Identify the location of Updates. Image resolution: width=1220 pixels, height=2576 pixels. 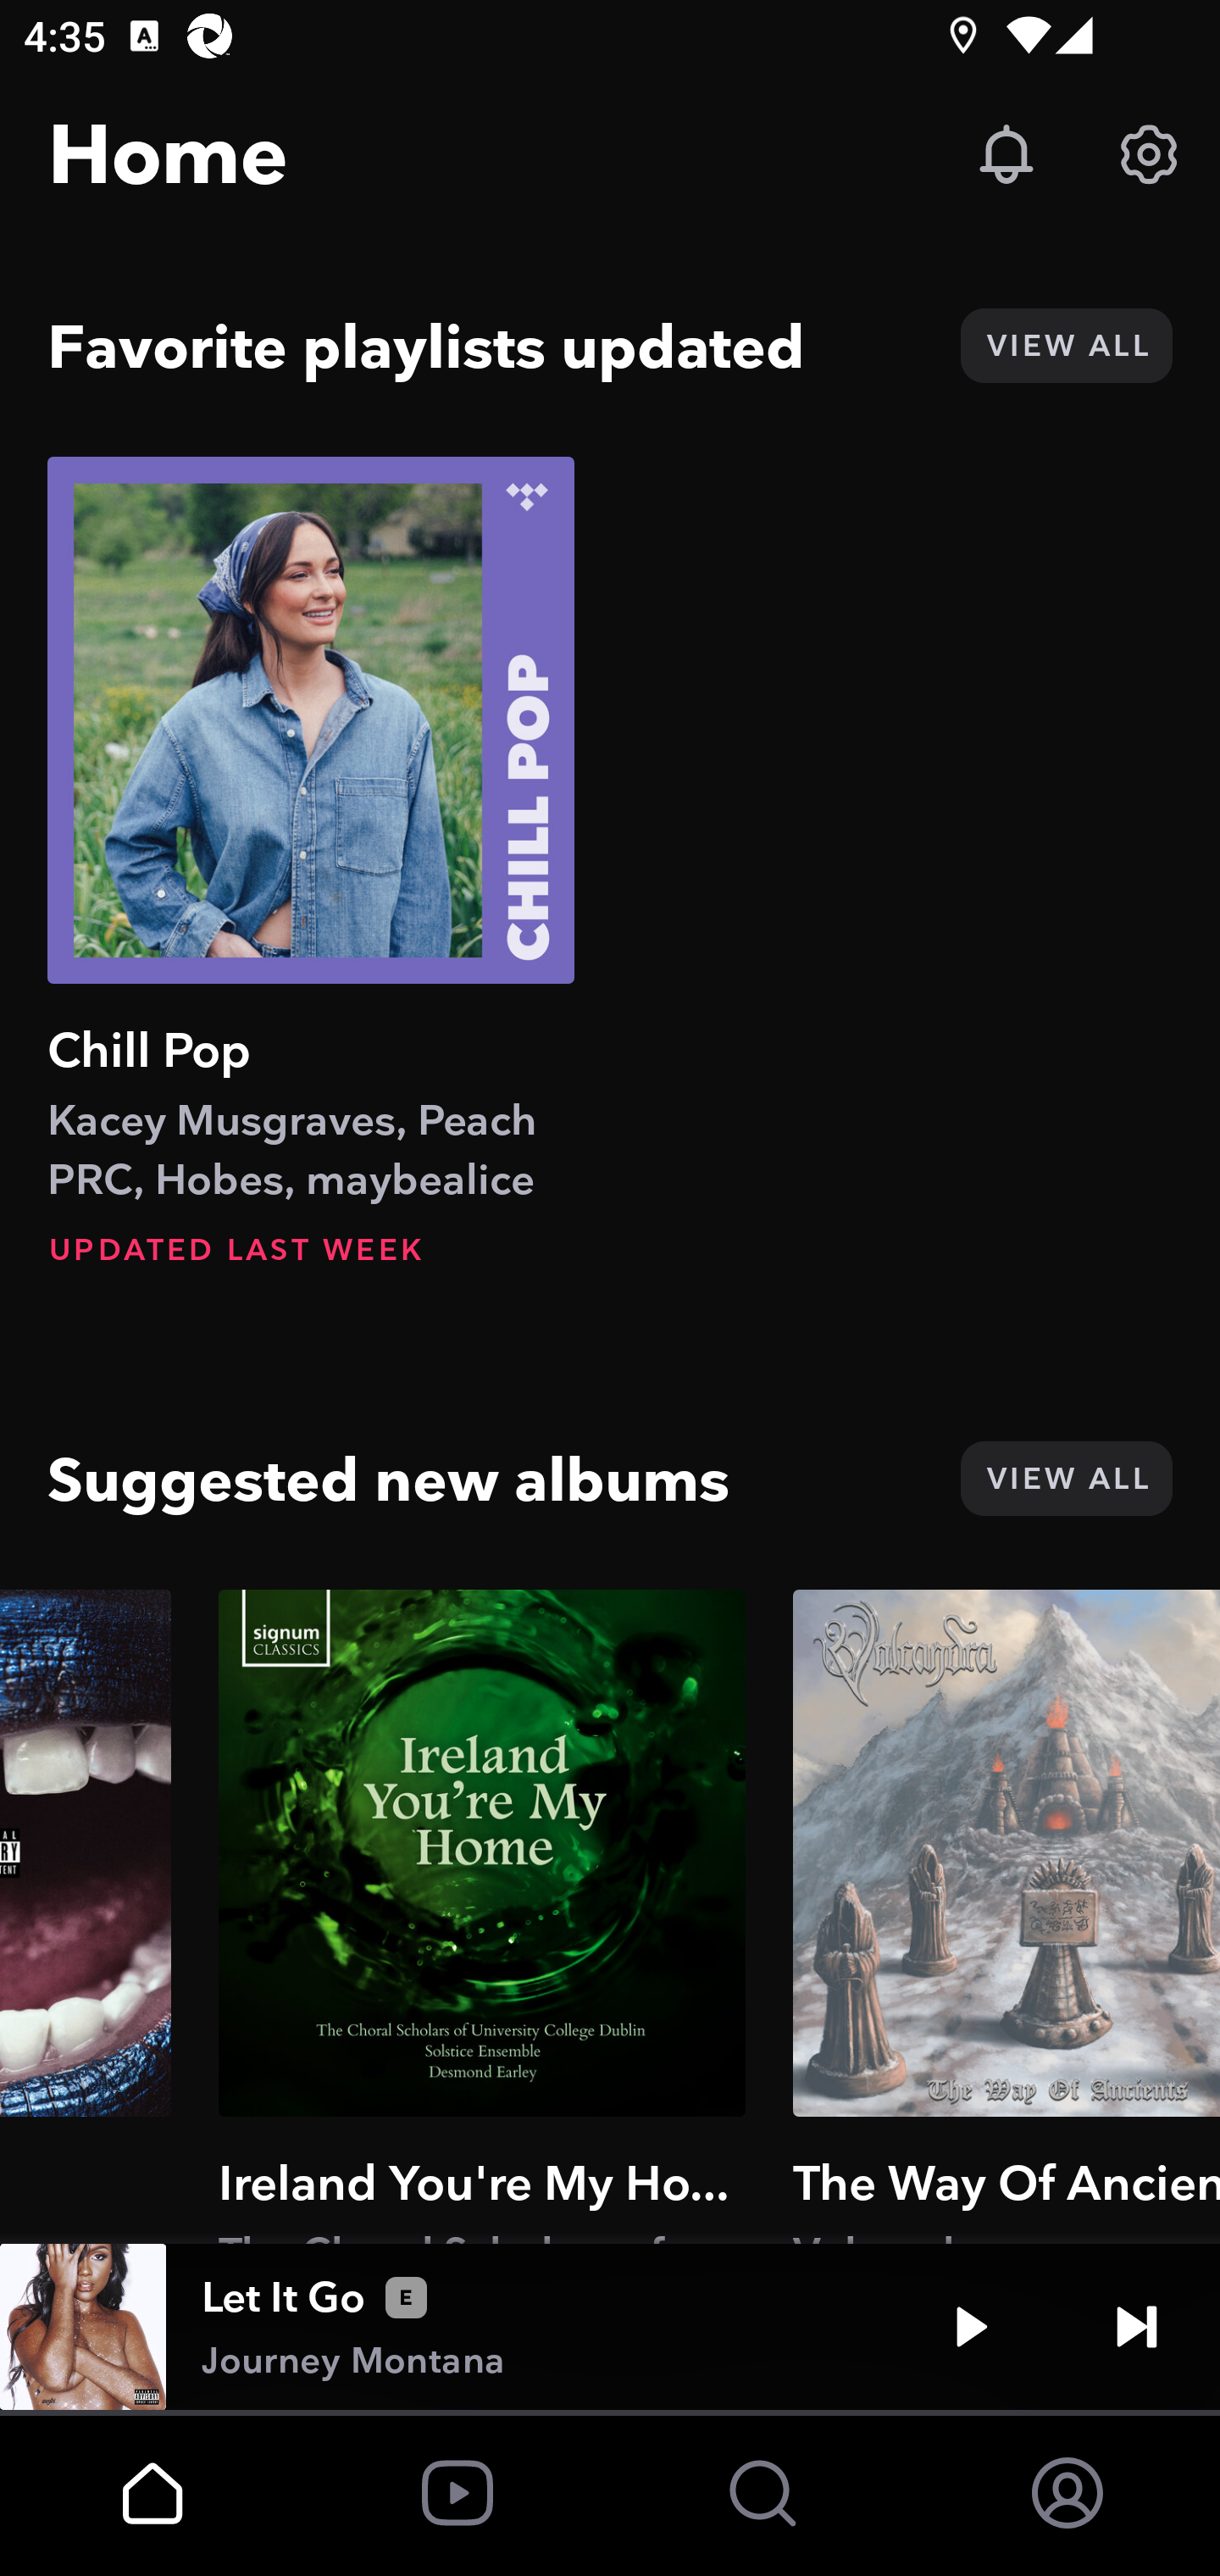
(1006, 154).